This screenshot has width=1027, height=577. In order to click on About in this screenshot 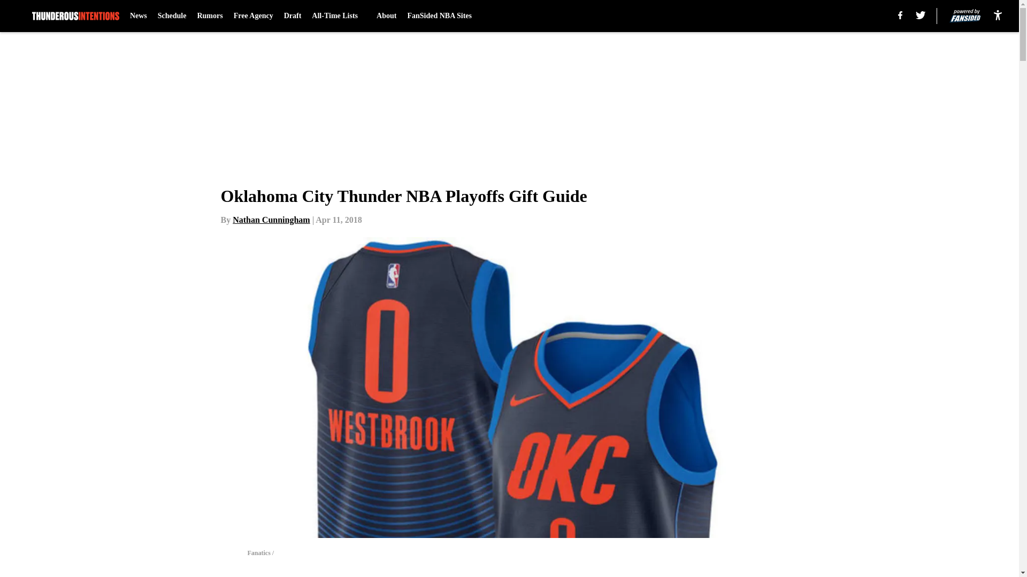, I will do `click(386, 16)`.